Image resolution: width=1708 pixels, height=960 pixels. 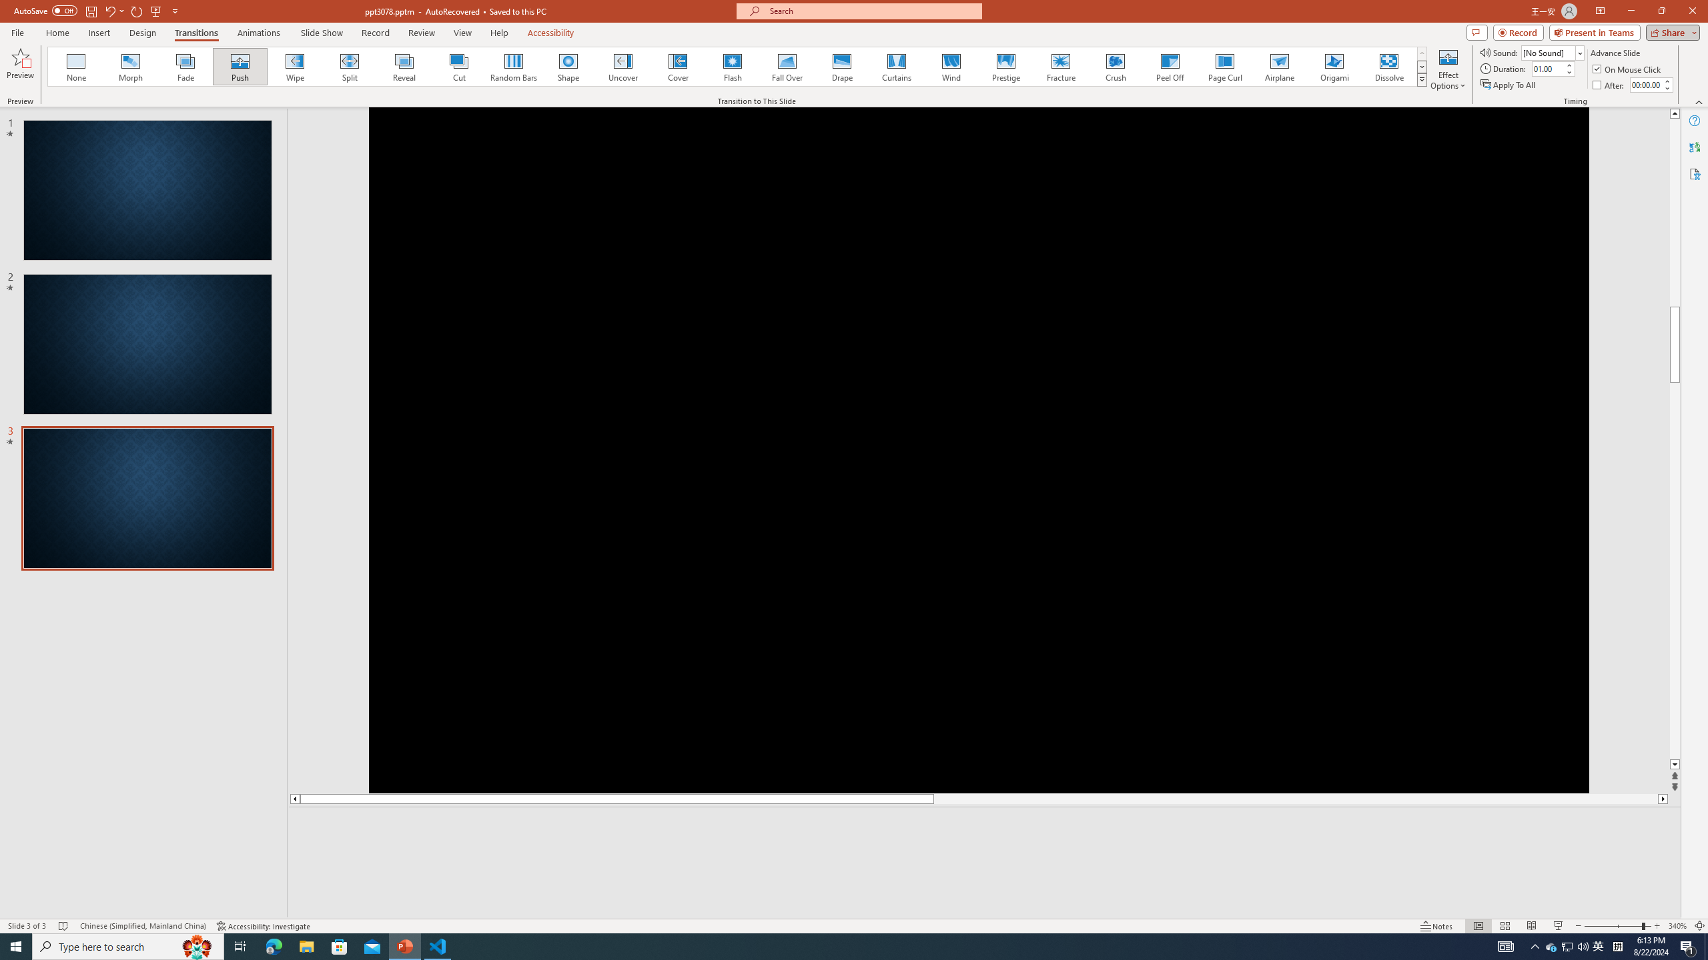 I want to click on Curtains, so click(x=897, y=67).